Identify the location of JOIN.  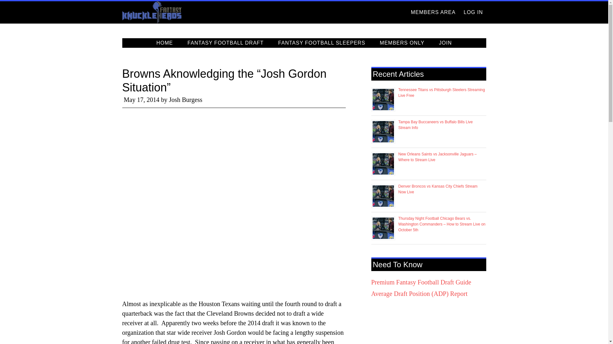
(445, 43).